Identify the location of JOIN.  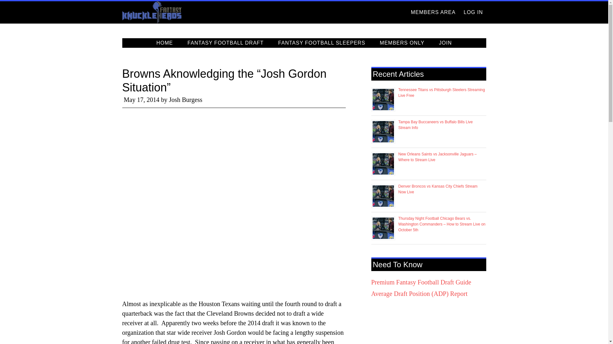
(445, 43).